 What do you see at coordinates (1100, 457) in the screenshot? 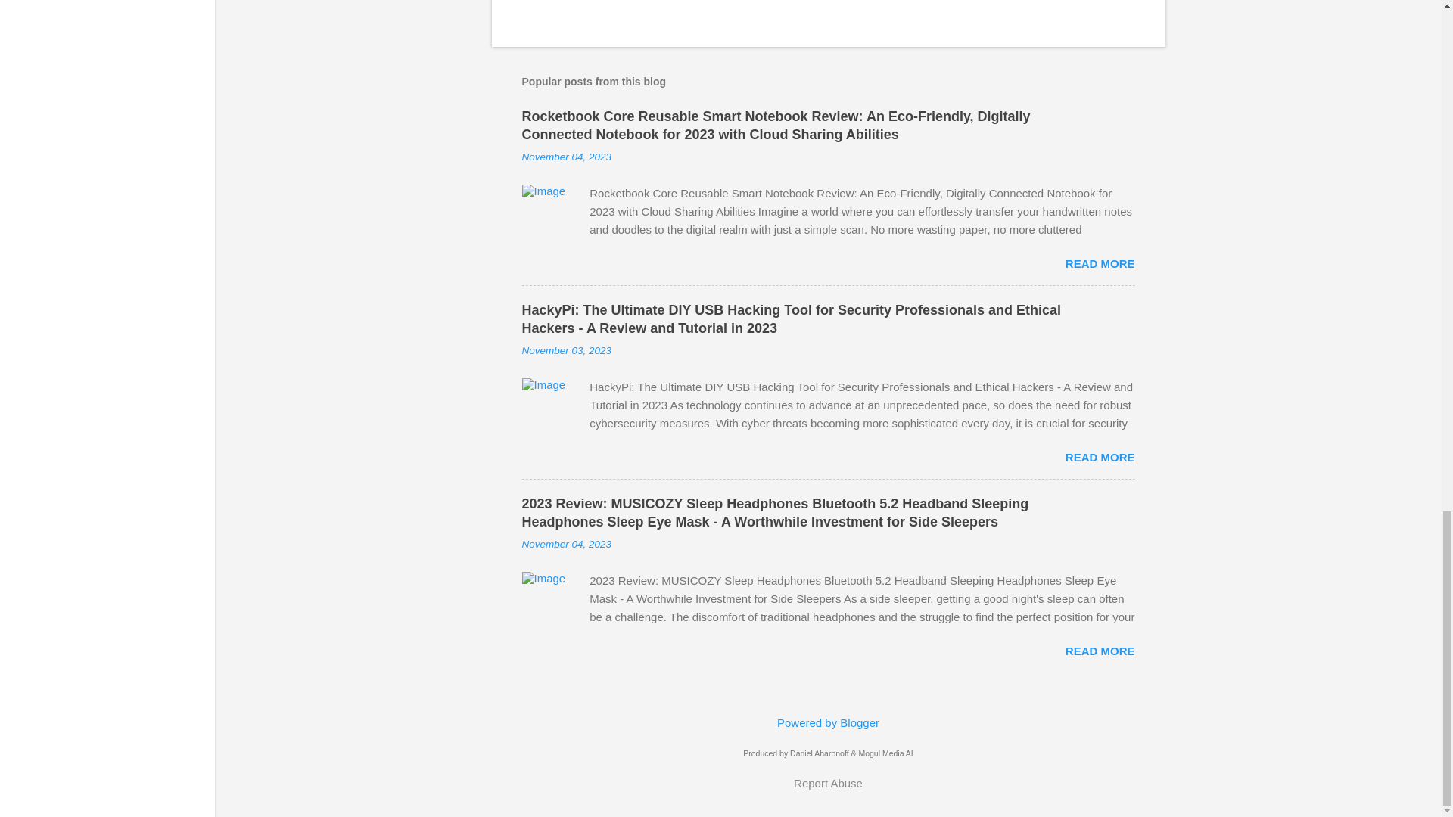
I see `READ MORE` at bounding box center [1100, 457].